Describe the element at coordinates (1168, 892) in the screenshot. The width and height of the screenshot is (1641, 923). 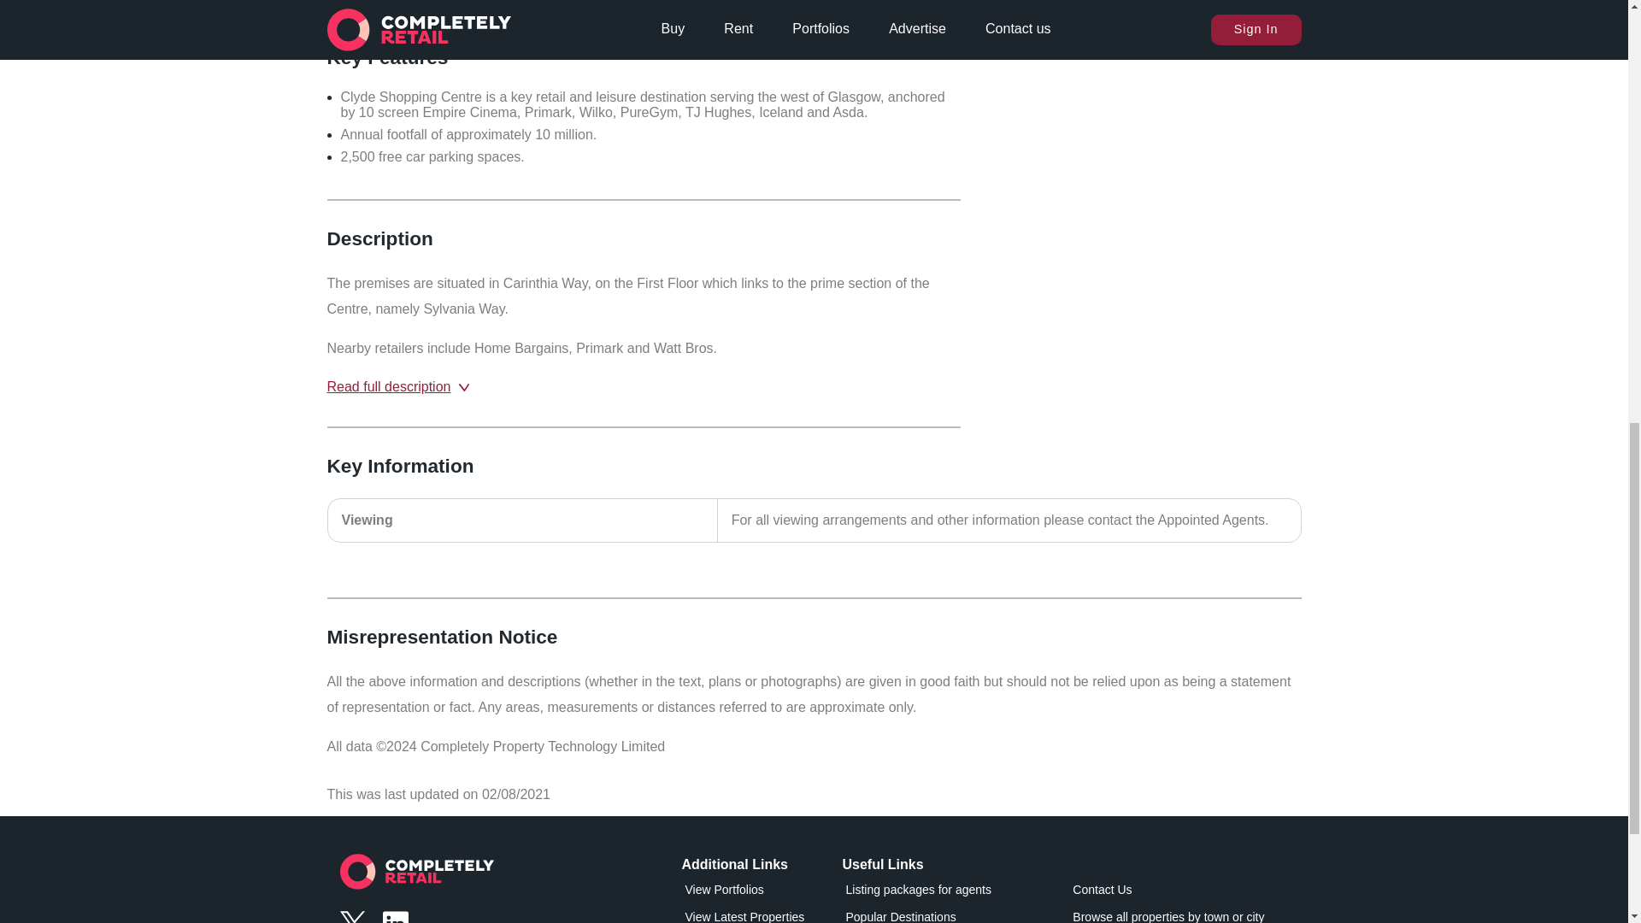
I see `Contact Us` at that location.